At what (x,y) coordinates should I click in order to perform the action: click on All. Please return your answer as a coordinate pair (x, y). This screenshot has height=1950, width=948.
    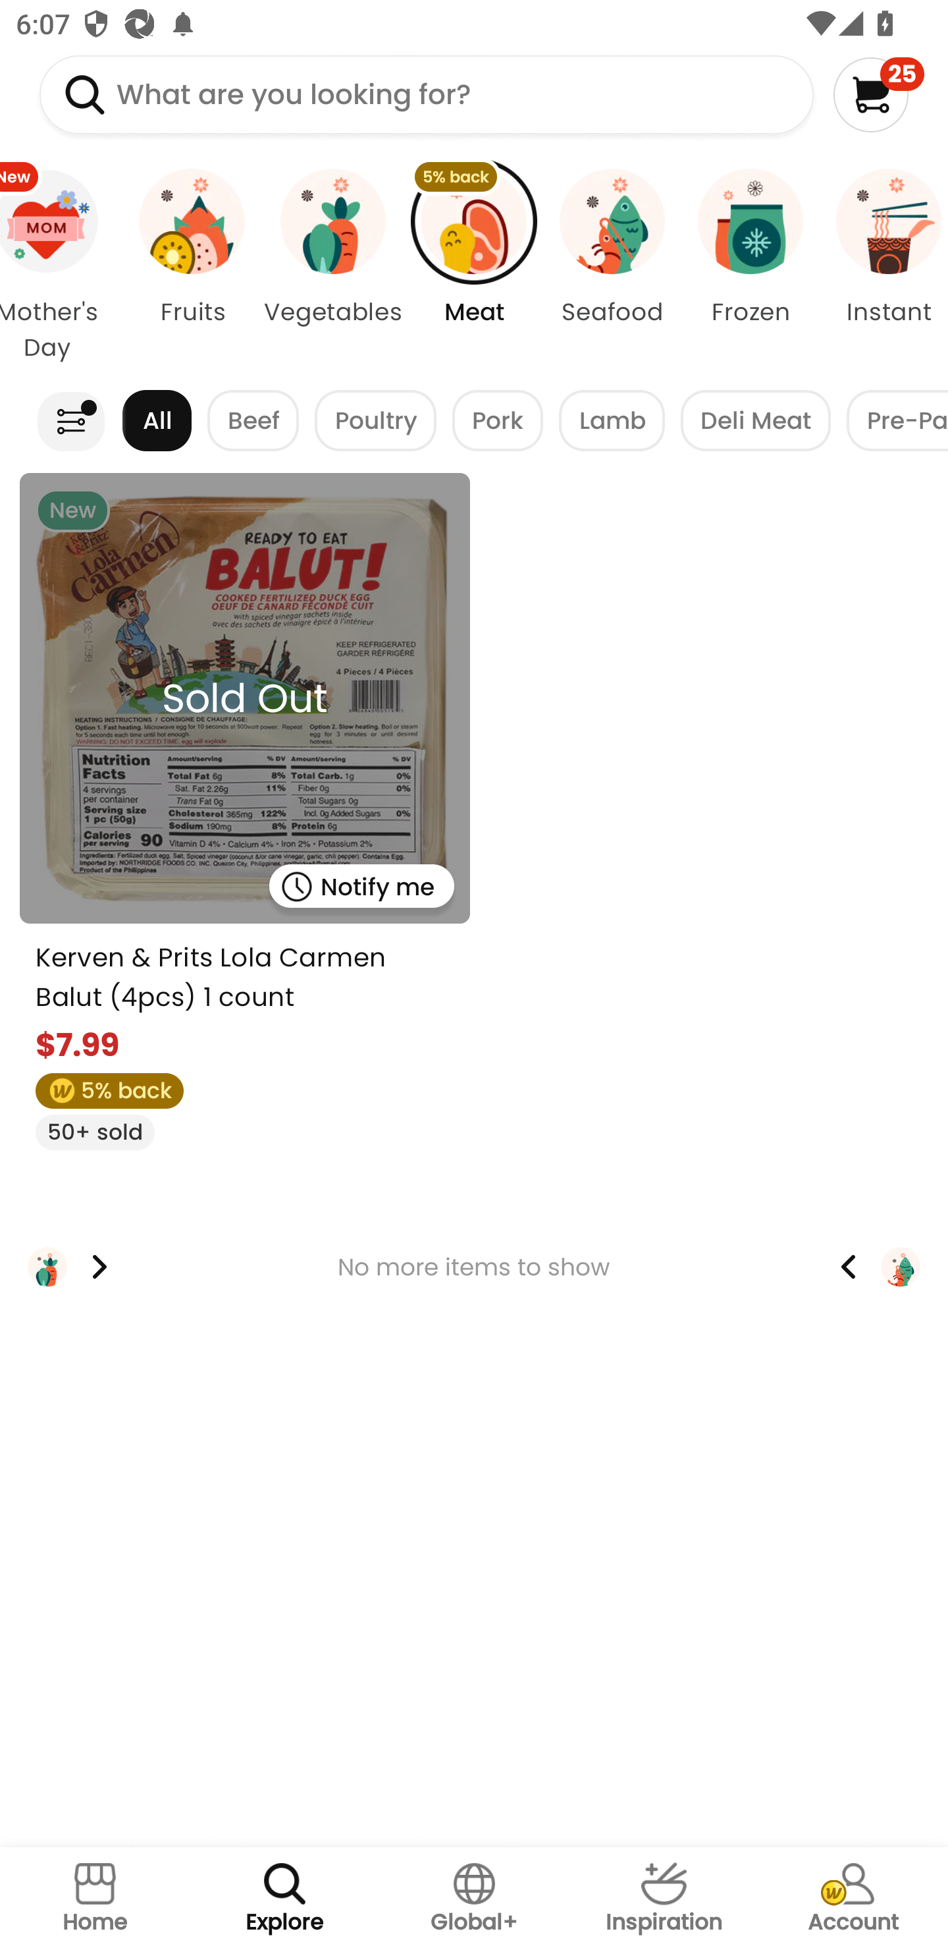
    Looking at the image, I should click on (157, 420).